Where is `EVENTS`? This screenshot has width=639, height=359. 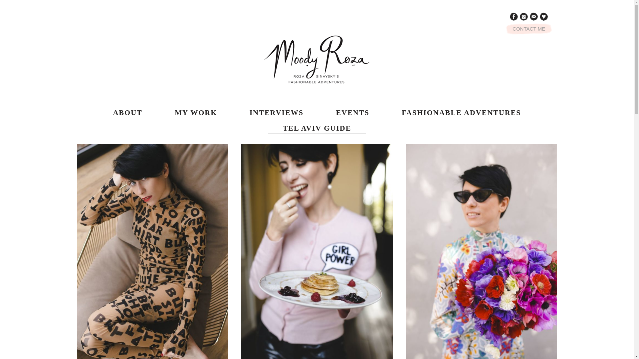
EVENTS is located at coordinates (353, 110).